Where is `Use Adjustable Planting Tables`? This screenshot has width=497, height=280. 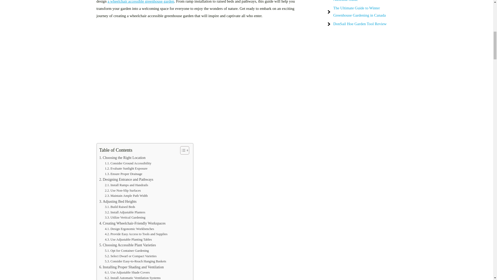 Use Adjustable Planting Tables is located at coordinates (128, 240).